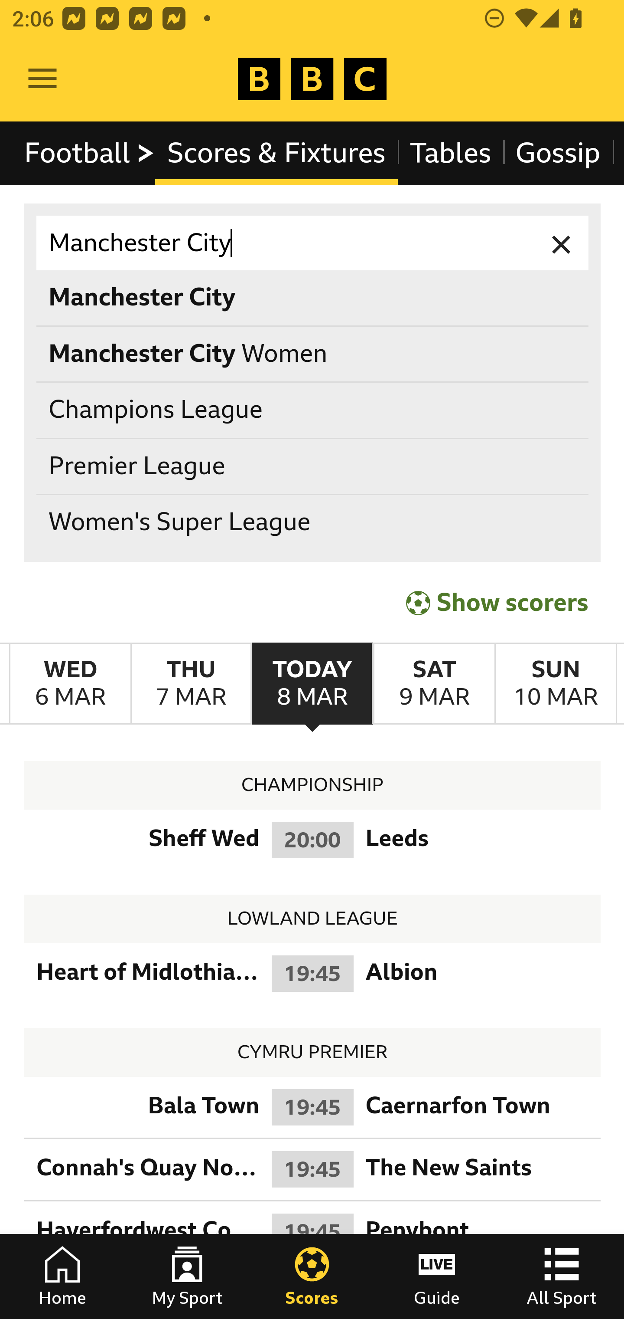  I want to click on Premier League, so click(313, 466).